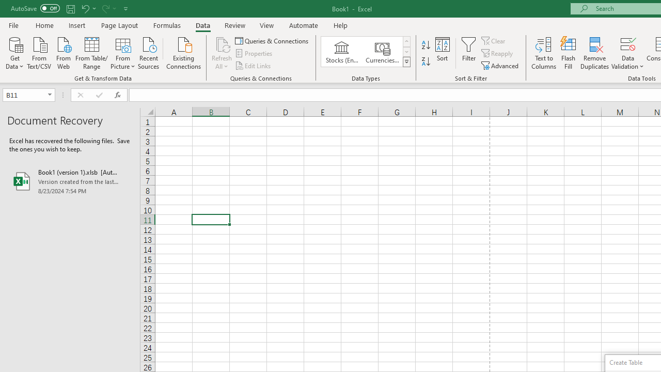 The width and height of the screenshot is (661, 372). I want to click on Remove Duplicates, so click(595, 53).